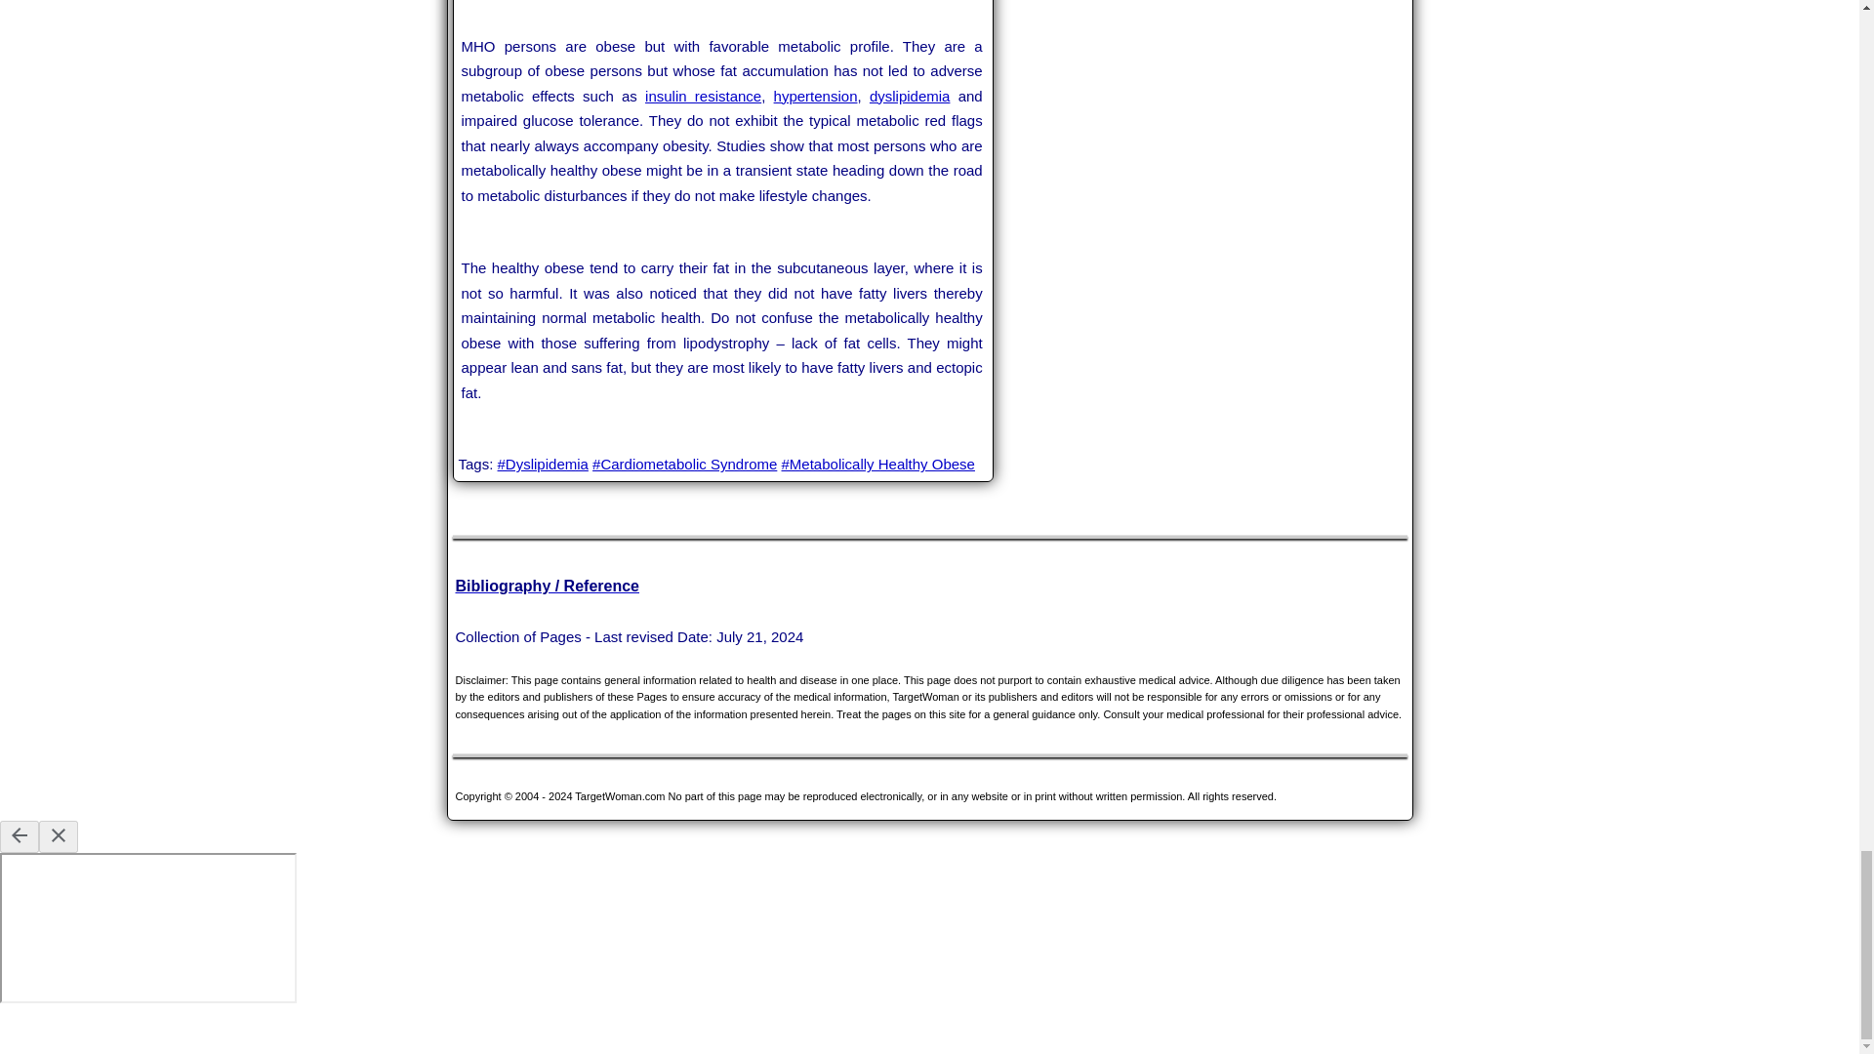 This screenshot has height=1054, width=1874. Describe the element at coordinates (816, 96) in the screenshot. I see `hypertension` at that location.